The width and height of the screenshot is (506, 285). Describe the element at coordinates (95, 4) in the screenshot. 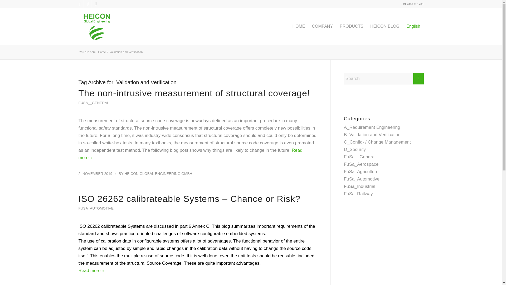

I see `Xing` at that location.